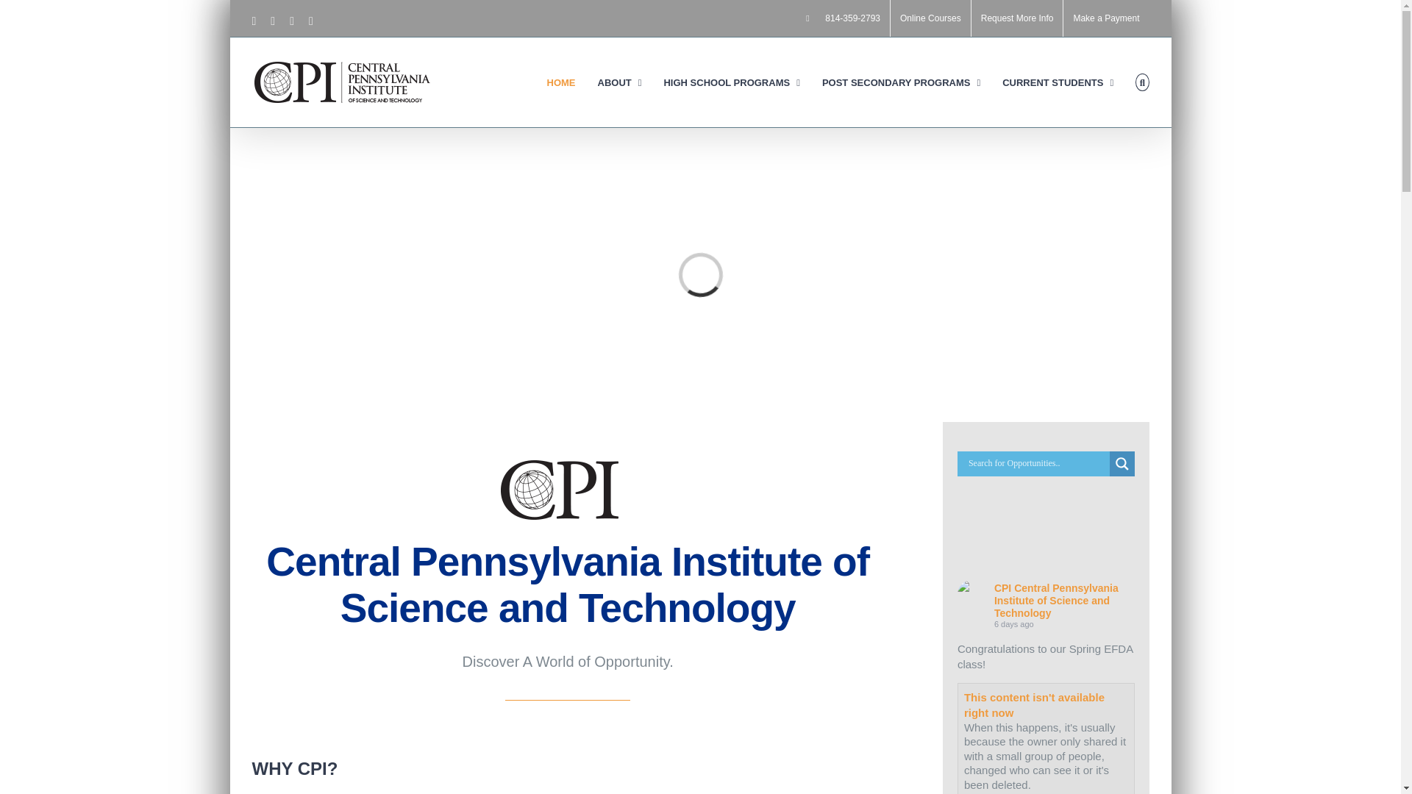 Image resolution: width=1412 pixels, height=794 pixels. I want to click on Online Courses, so click(931, 18).